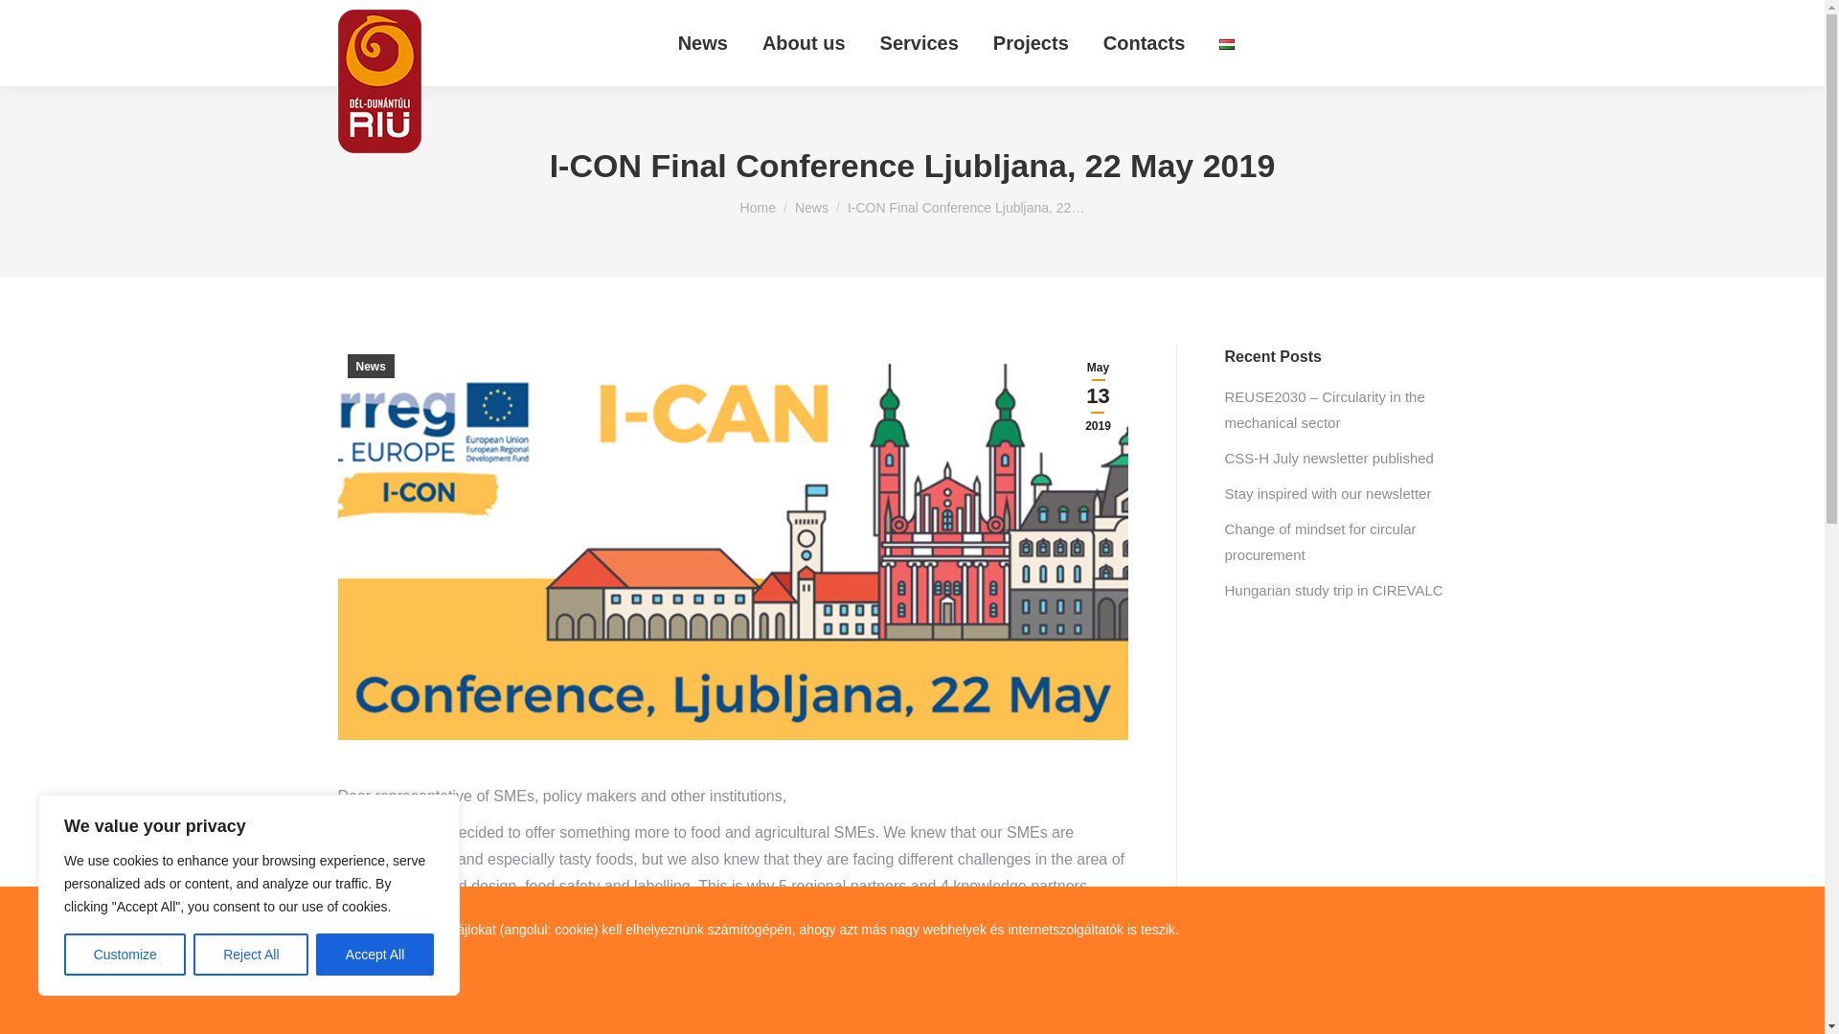 This screenshot has width=1839, height=1034. I want to click on Customize, so click(125, 955).